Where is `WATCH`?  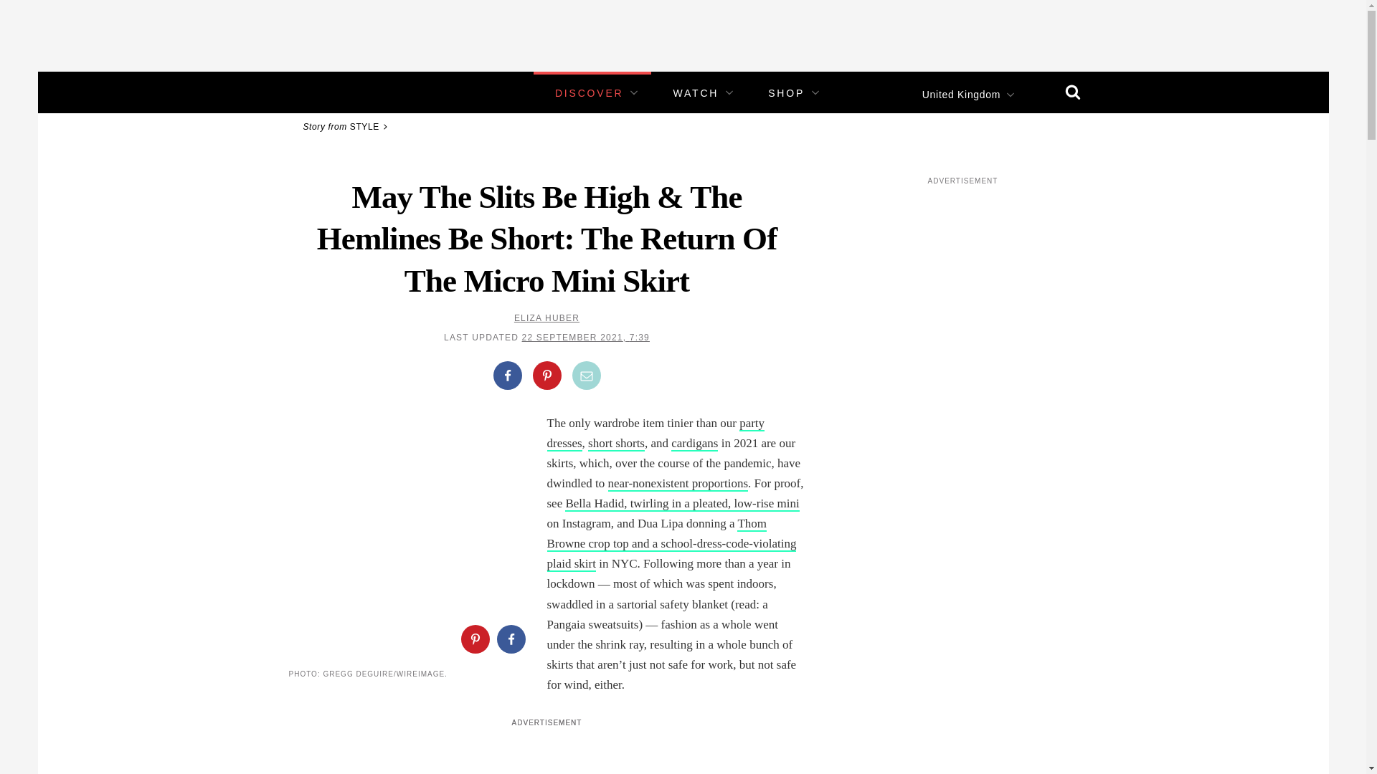 WATCH is located at coordinates (696, 93).